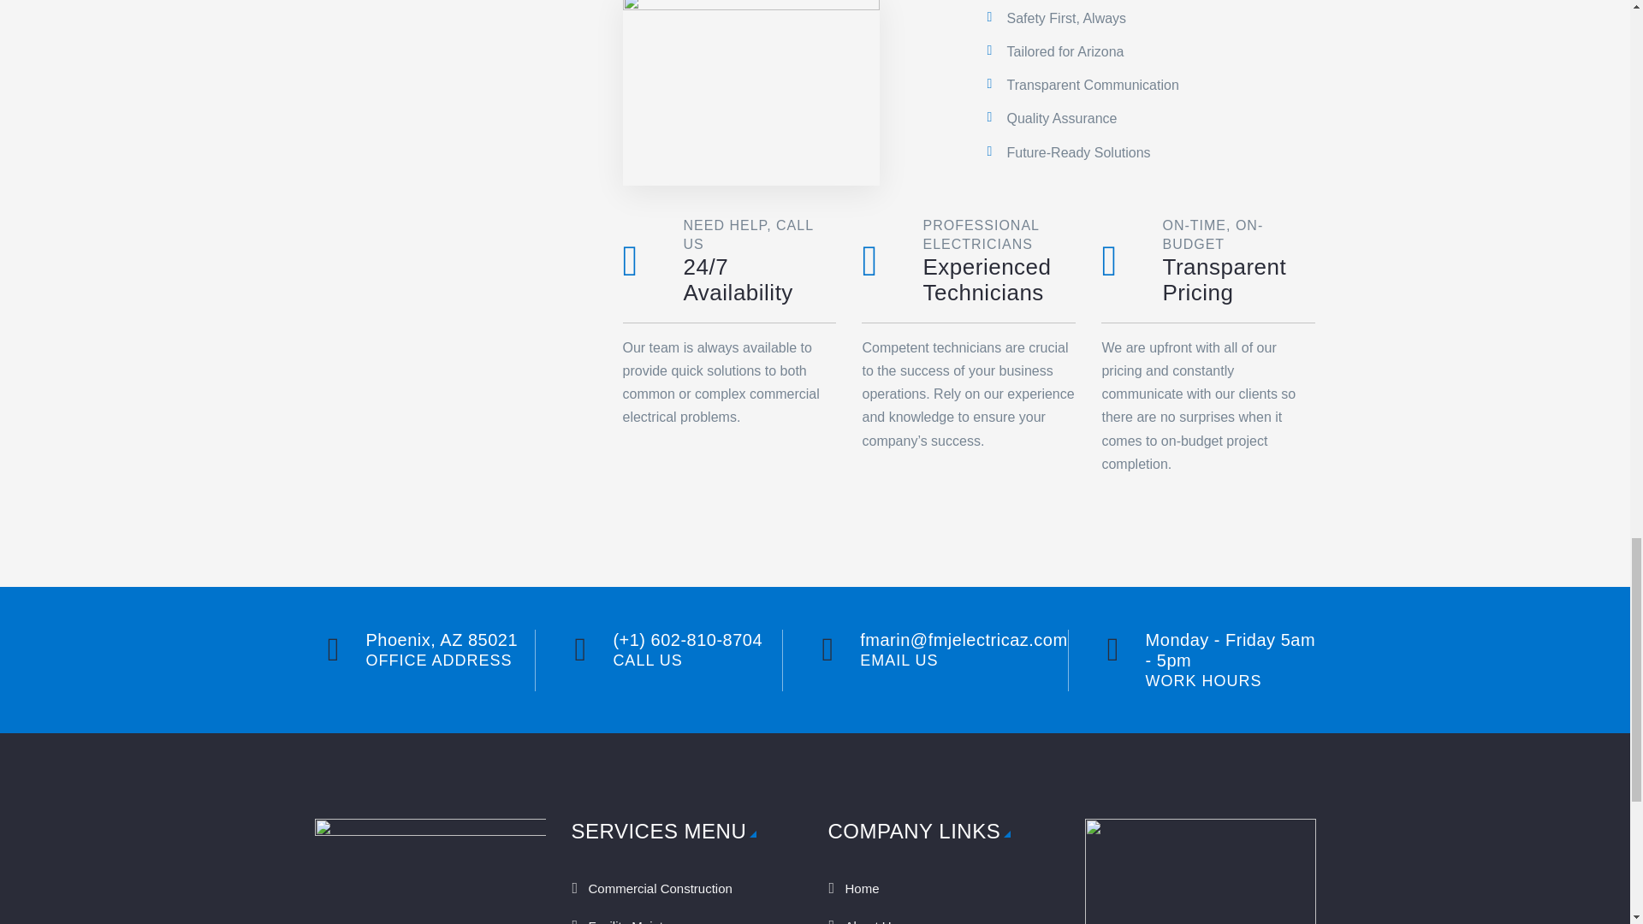  I want to click on Facility Maintenance, so click(687, 915).